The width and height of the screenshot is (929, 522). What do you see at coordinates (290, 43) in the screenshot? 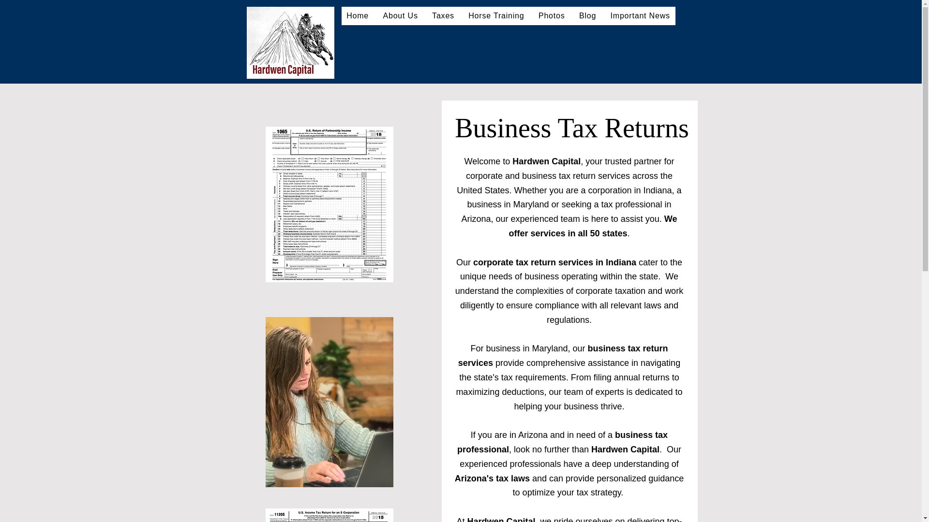
I see `logo 2.jpg` at bounding box center [290, 43].